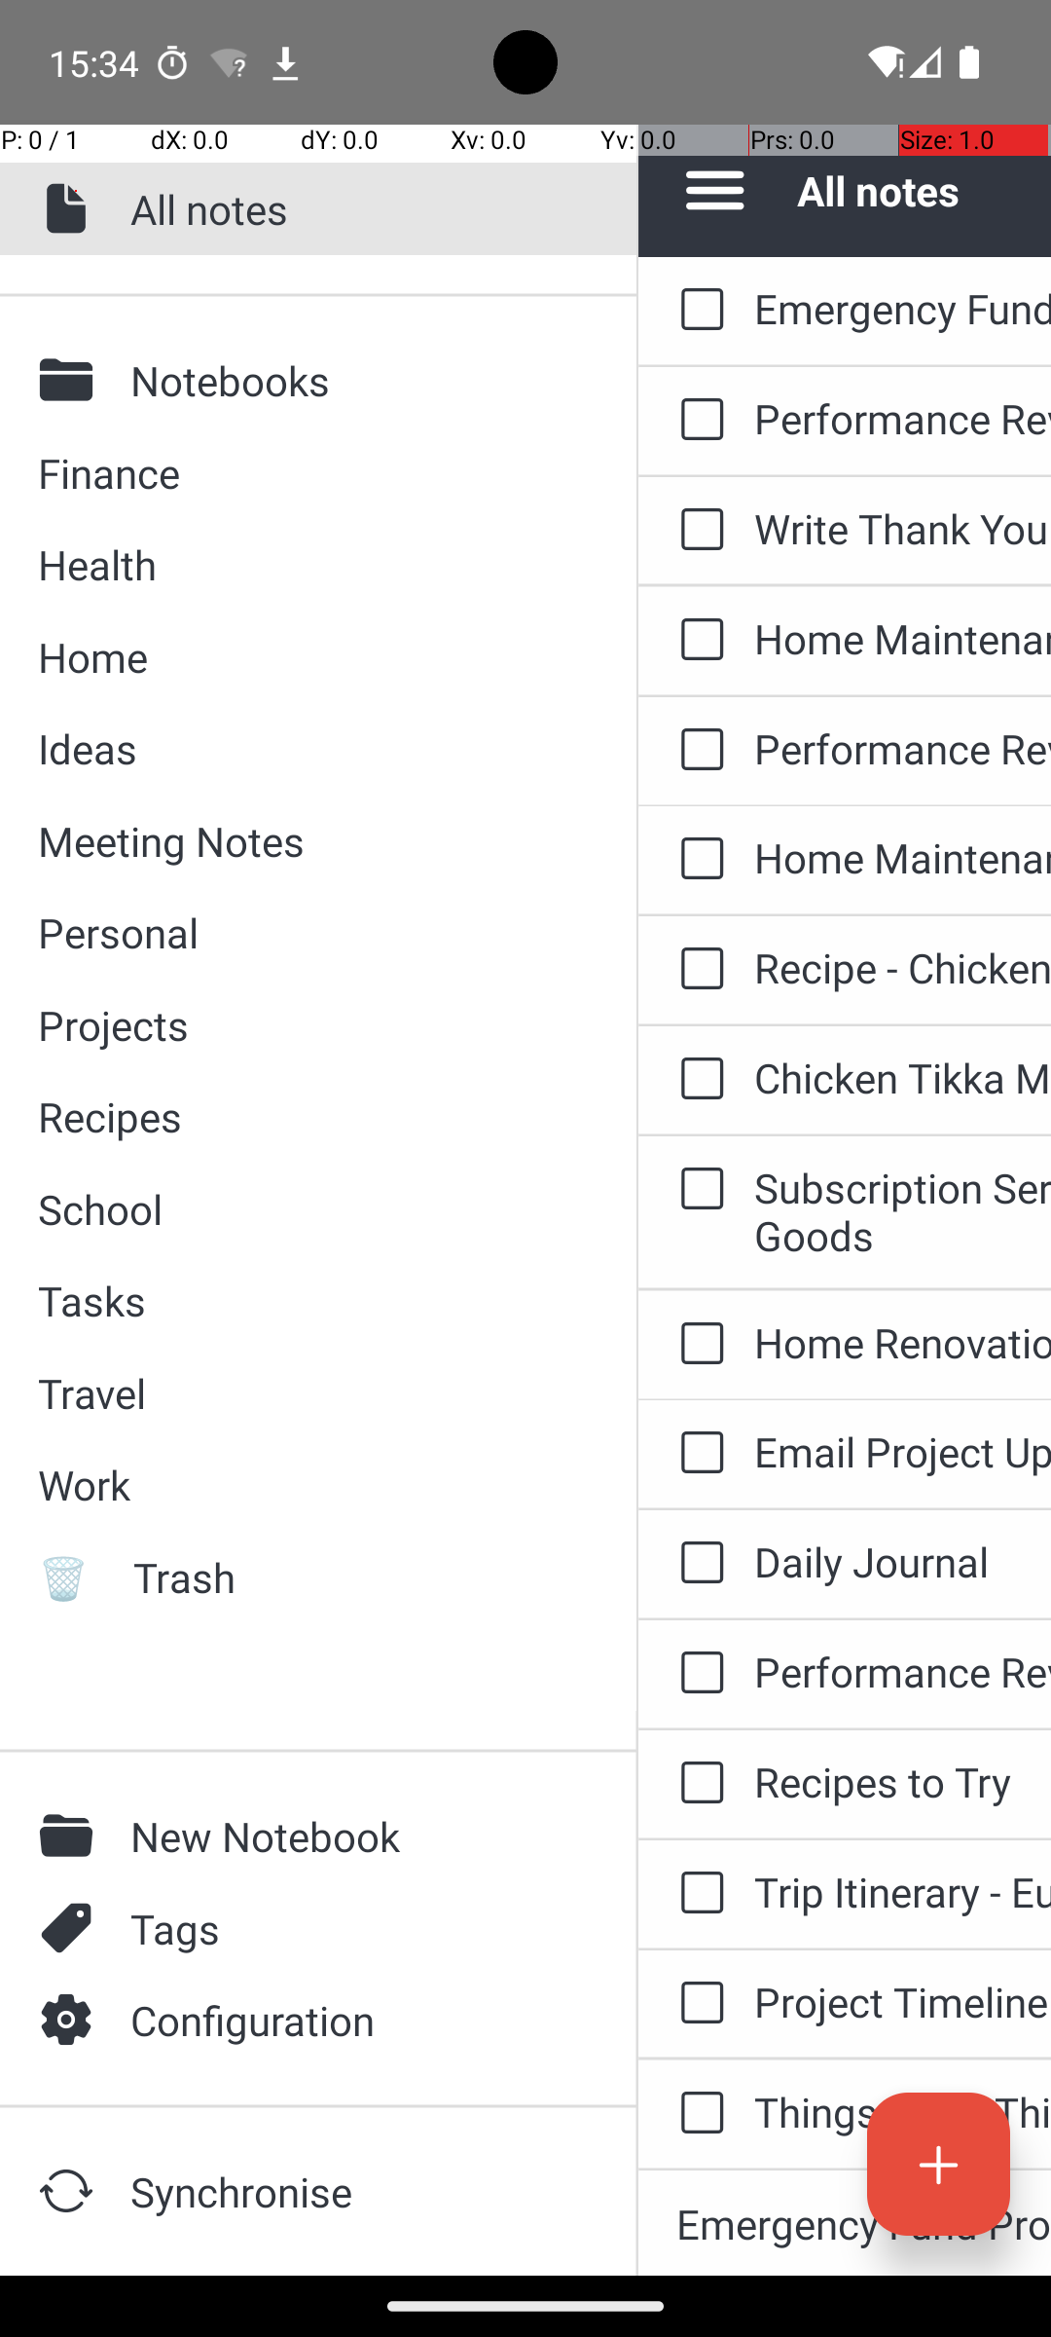 Image resolution: width=1051 pixels, height=2337 pixels. Describe the element at coordinates (903, 1891) in the screenshot. I see `Trip Itinerary - Europe Summer 2024` at that location.